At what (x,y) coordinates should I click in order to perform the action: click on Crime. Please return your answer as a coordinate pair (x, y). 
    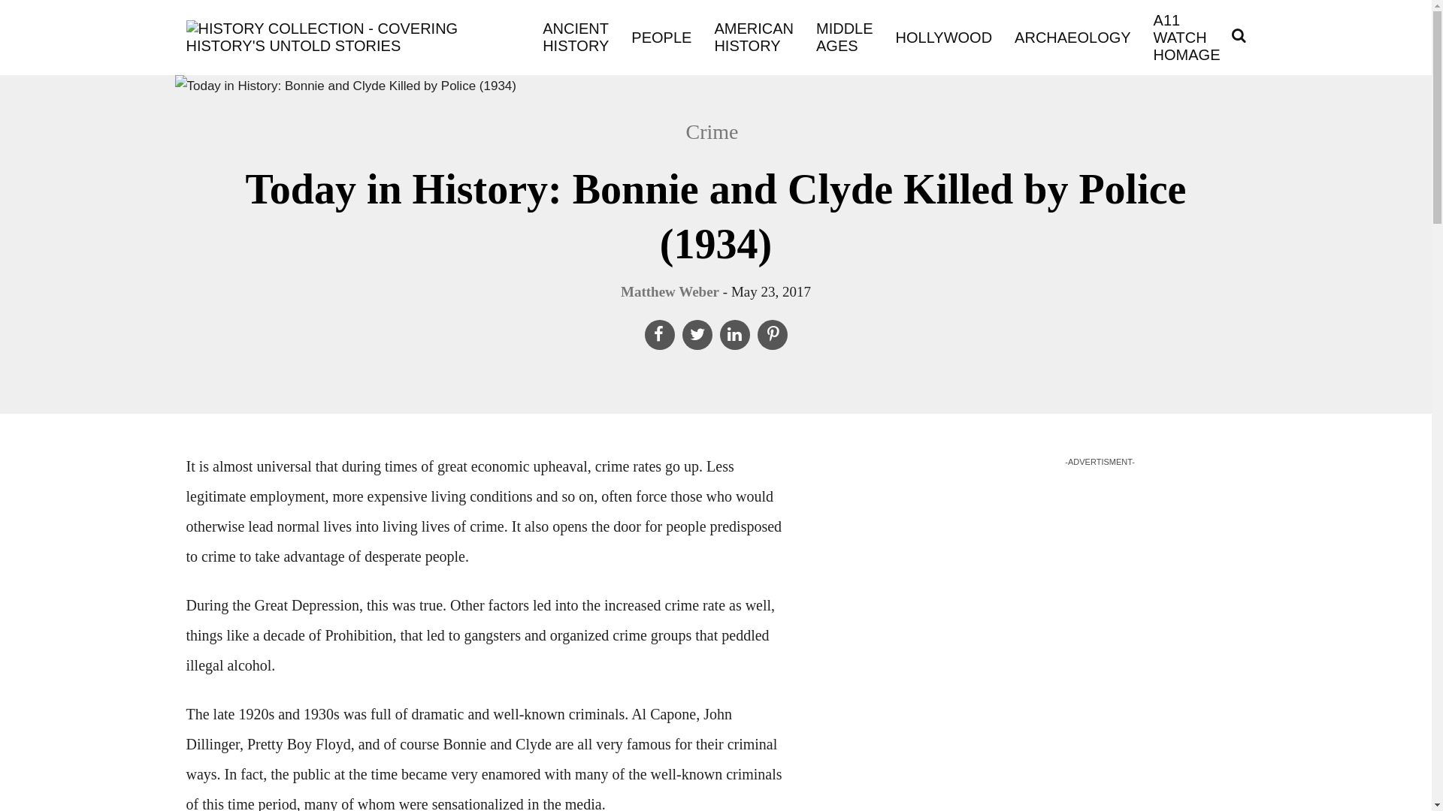
    Looking at the image, I should click on (719, 132).